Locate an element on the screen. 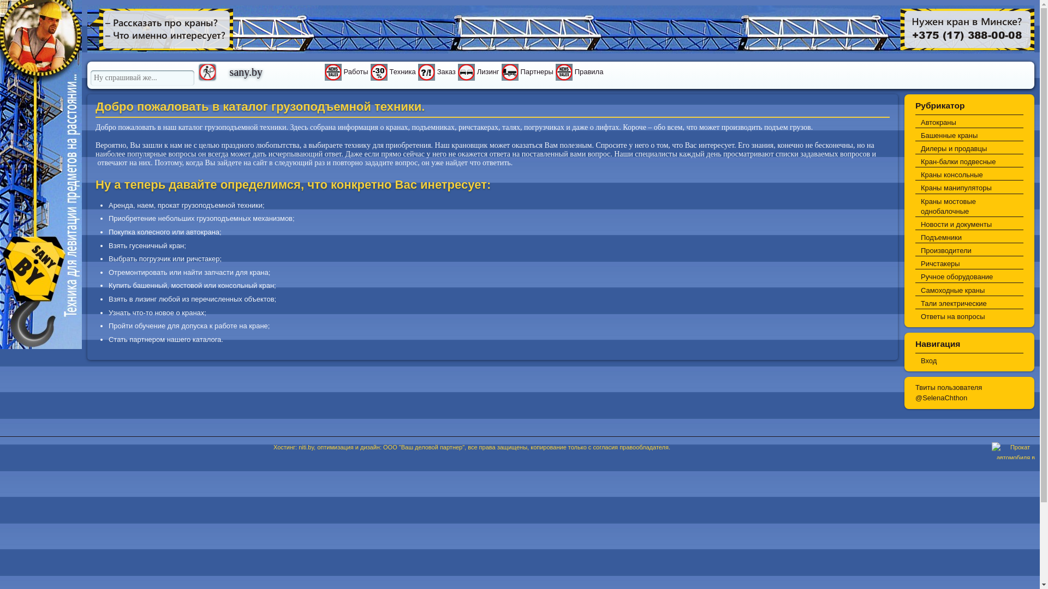 The width and height of the screenshot is (1048, 589). sany.by is located at coordinates (276, 69).